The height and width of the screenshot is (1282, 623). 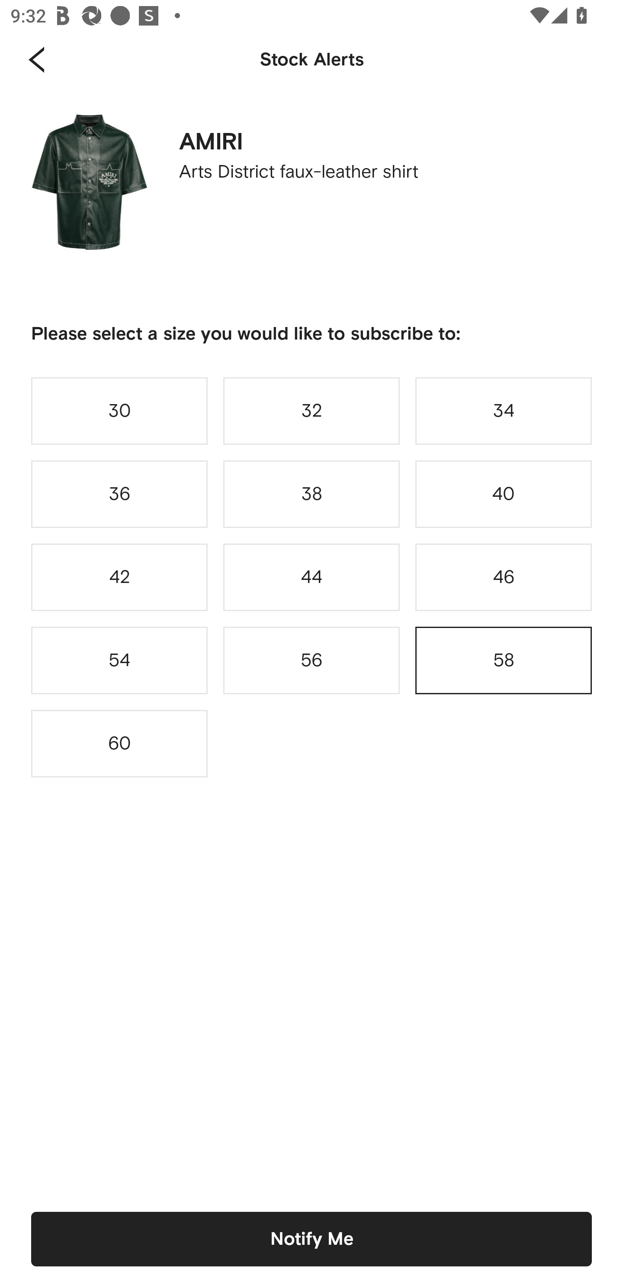 What do you see at coordinates (311, 494) in the screenshot?
I see `38` at bounding box center [311, 494].